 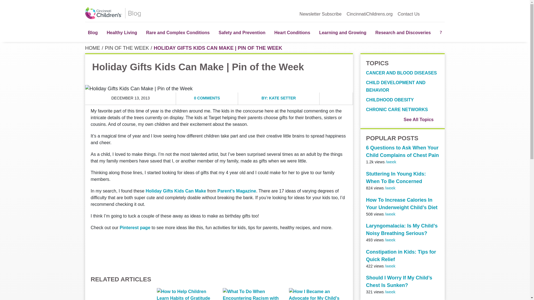 I want to click on Kid-made gift ideas from Parents Magazine., so click(x=176, y=191).